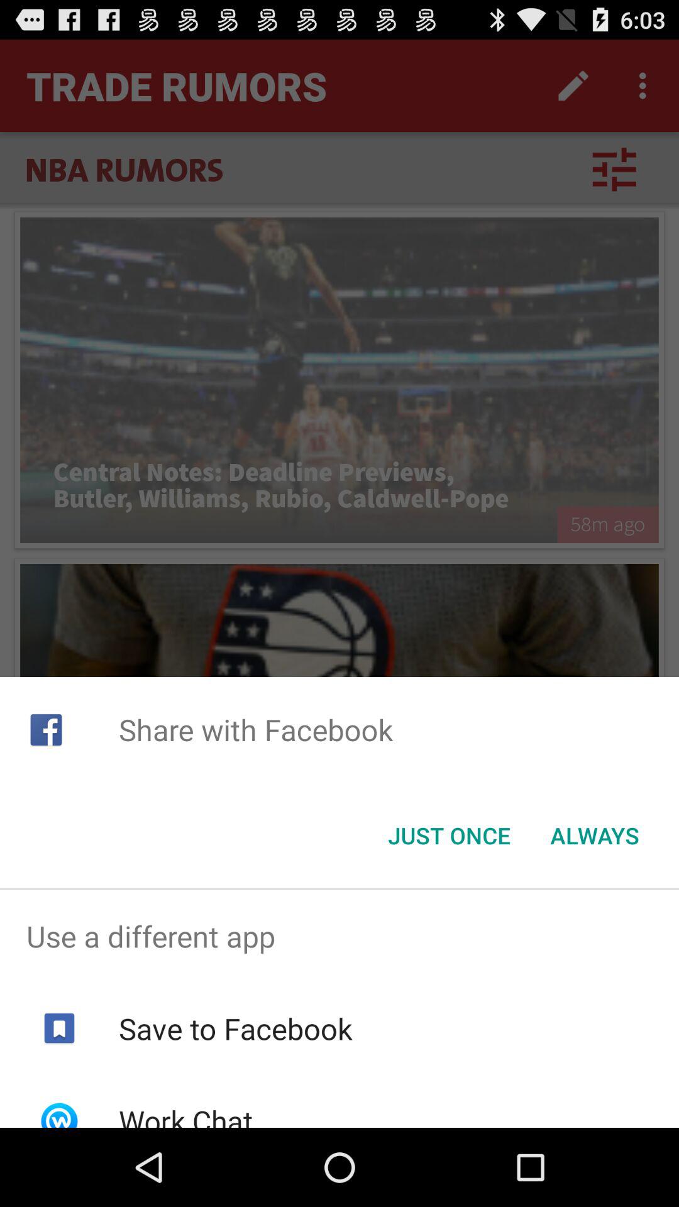 The height and width of the screenshot is (1207, 679). What do you see at coordinates (595, 835) in the screenshot?
I see `tap the icon next to just once icon` at bounding box center [595, 835].